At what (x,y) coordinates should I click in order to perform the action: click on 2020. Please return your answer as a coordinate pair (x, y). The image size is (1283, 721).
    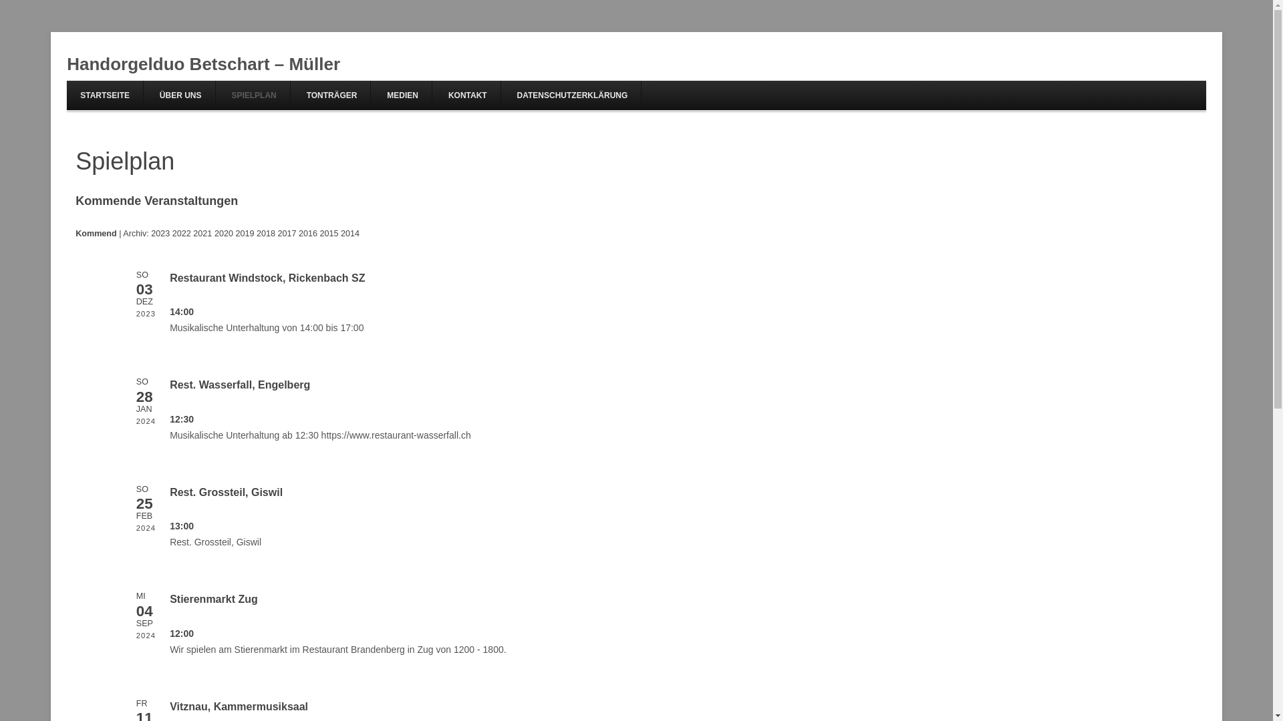
    Looking at the image, I should click on (224, 234).